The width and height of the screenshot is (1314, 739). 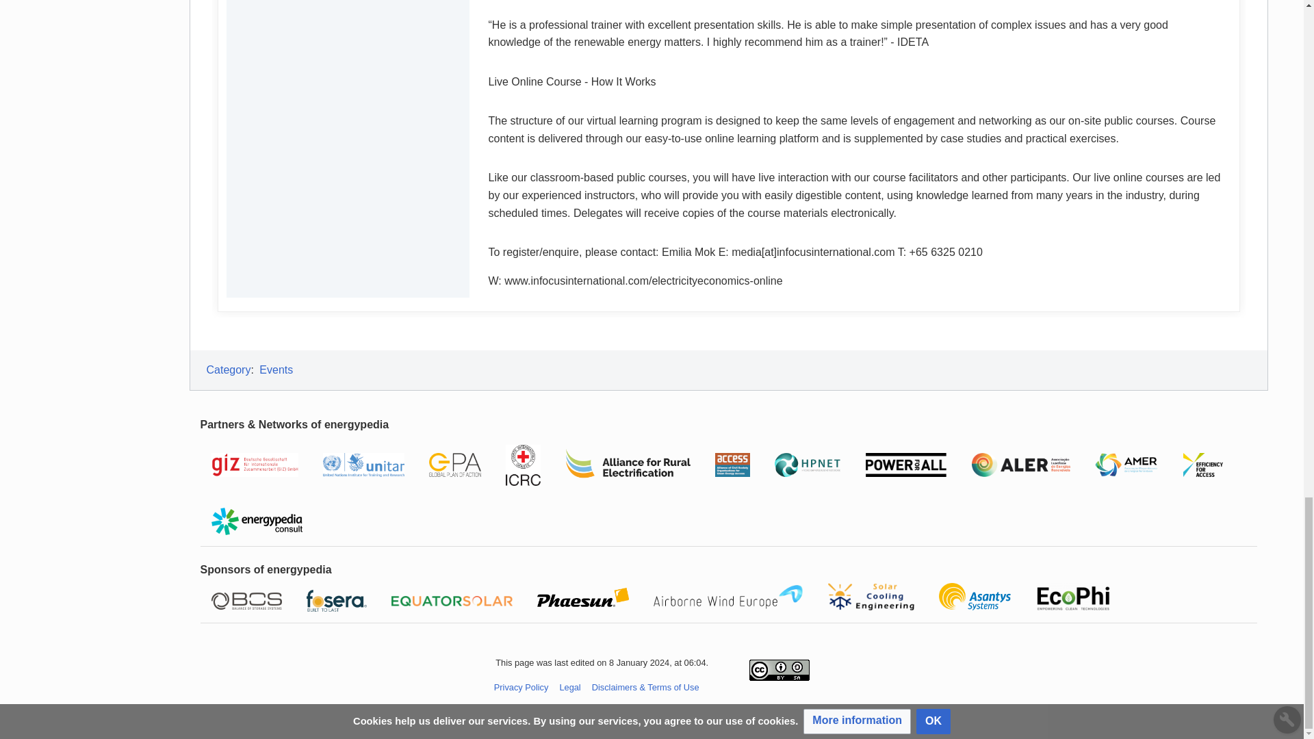 I want to click on Special:Categories, so click(x=229, y=369).